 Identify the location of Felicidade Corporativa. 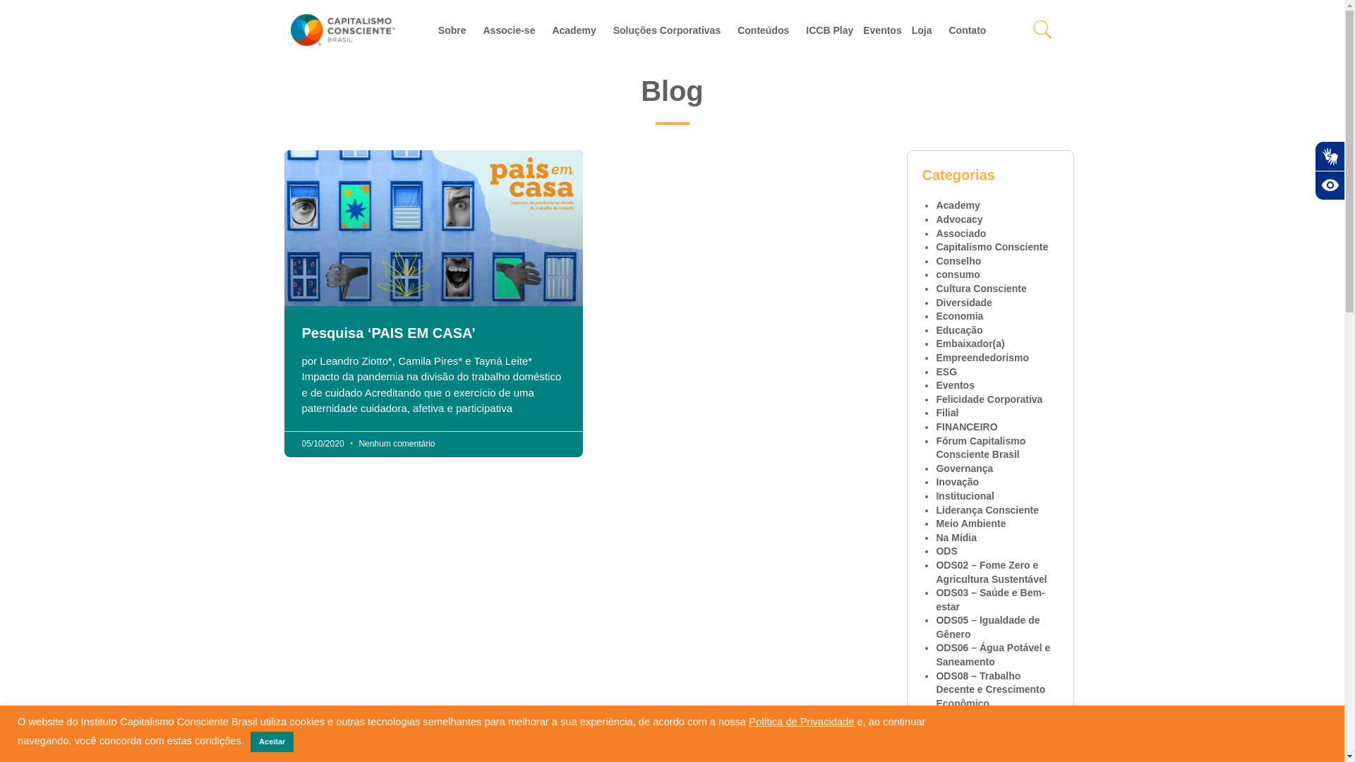
(989, 399).